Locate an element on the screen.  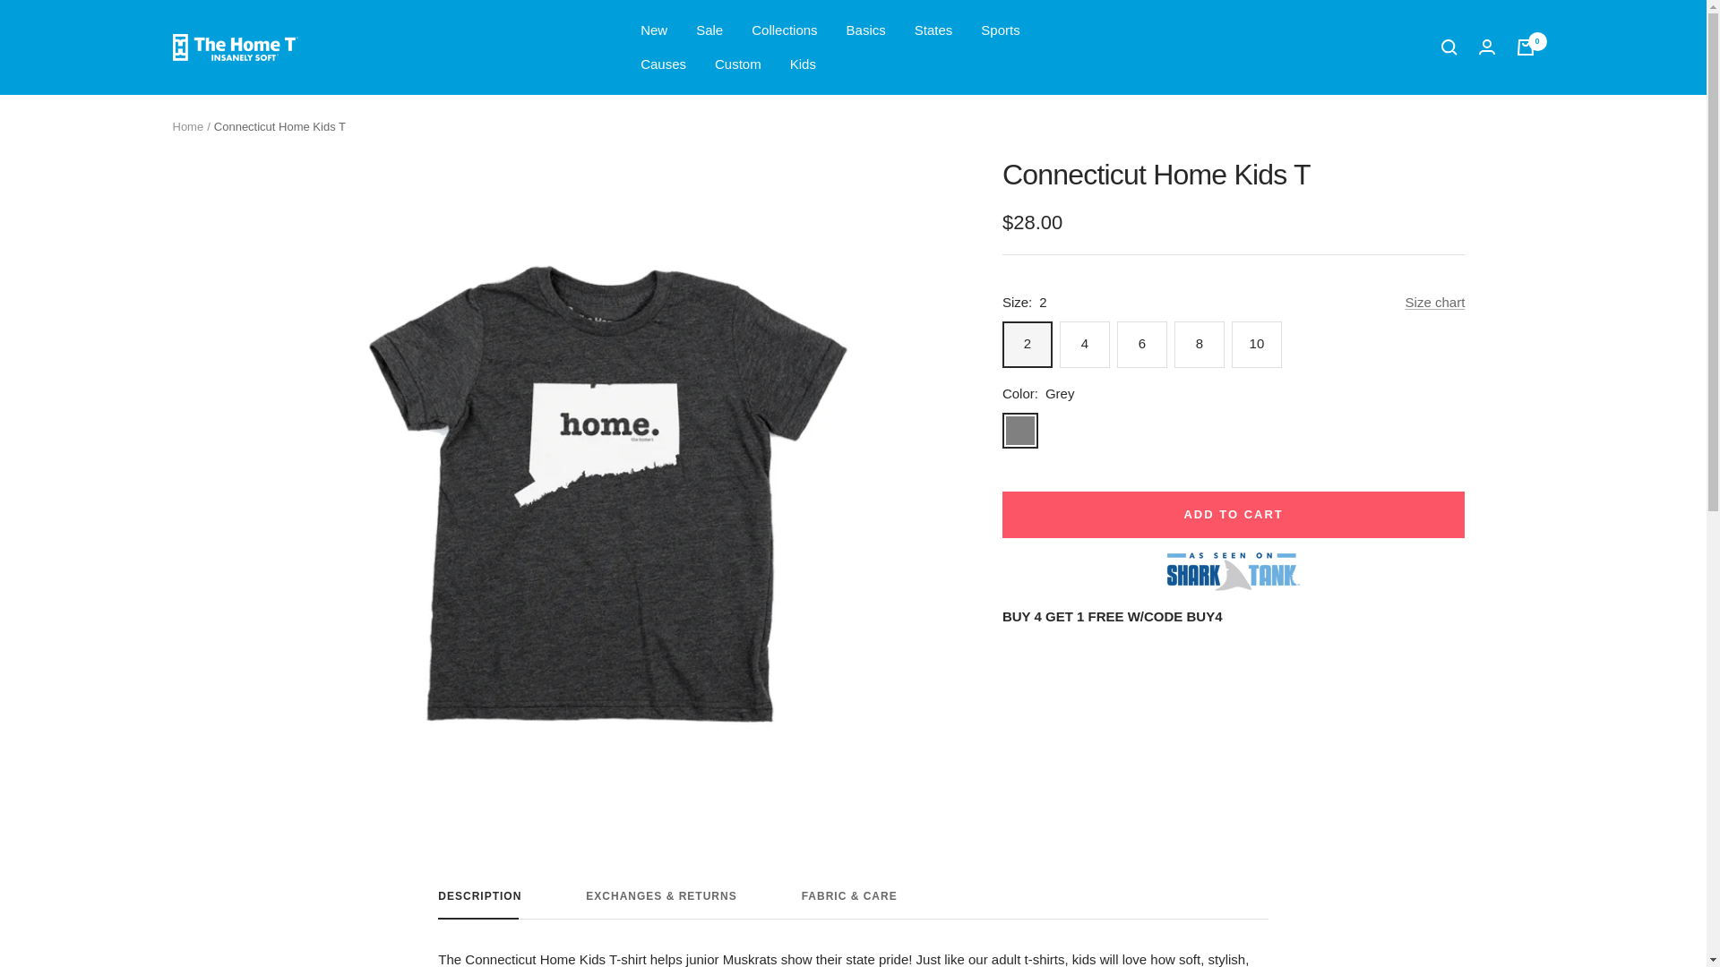
New is located at coordinates (653, 30).